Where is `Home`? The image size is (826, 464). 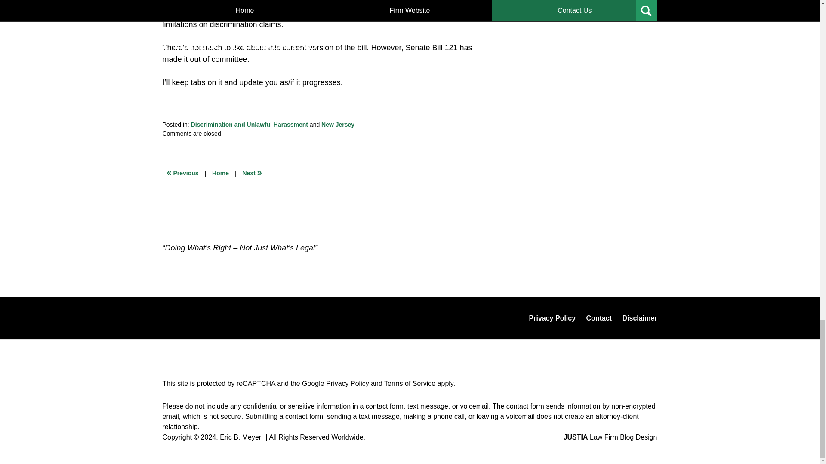 Home is located at coordinates (220, 174).